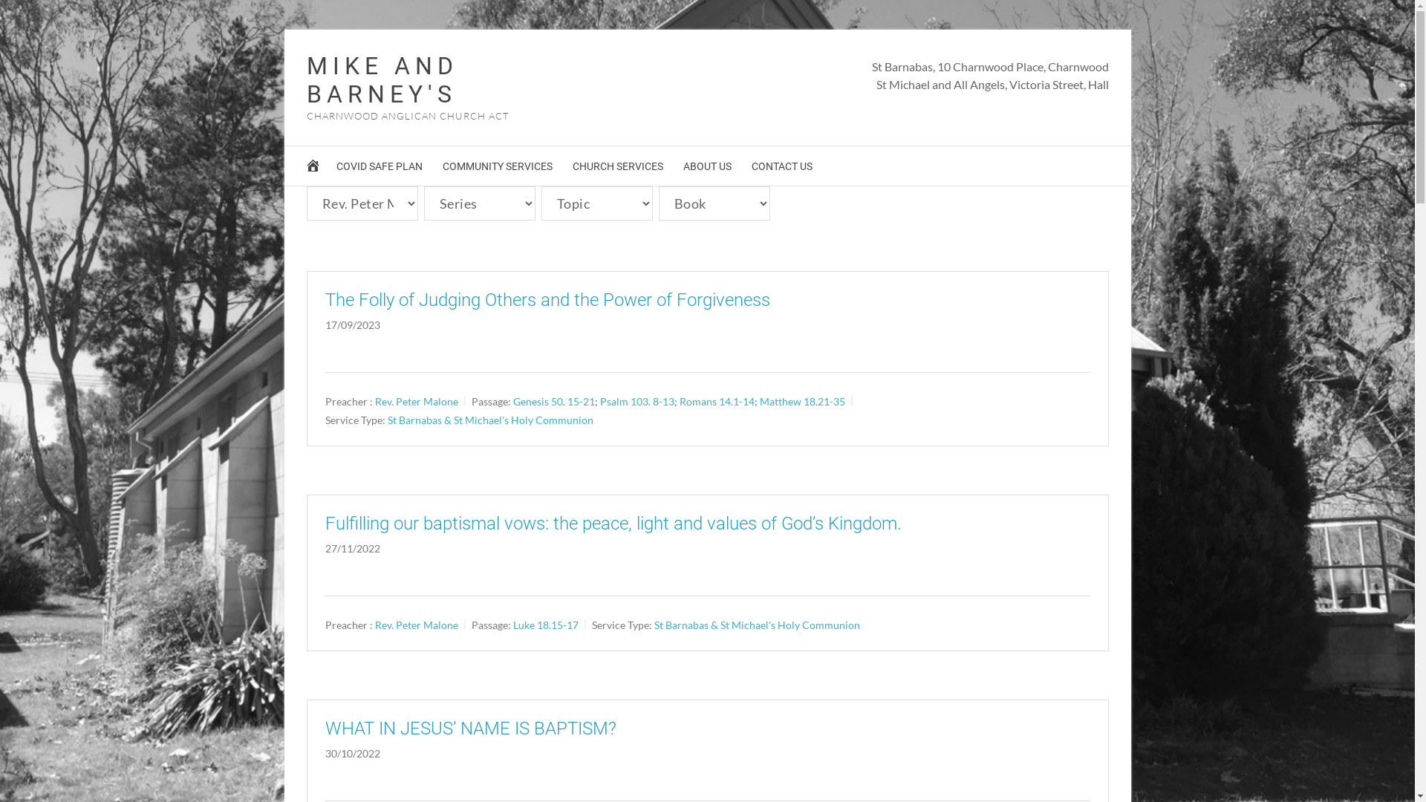 The height and width of the screenshot is (802, 1426). What do you see at coordinates (416, 625) in the screenshot?
I see `Rev. Peter Malone` at bounding box center [416, 625].